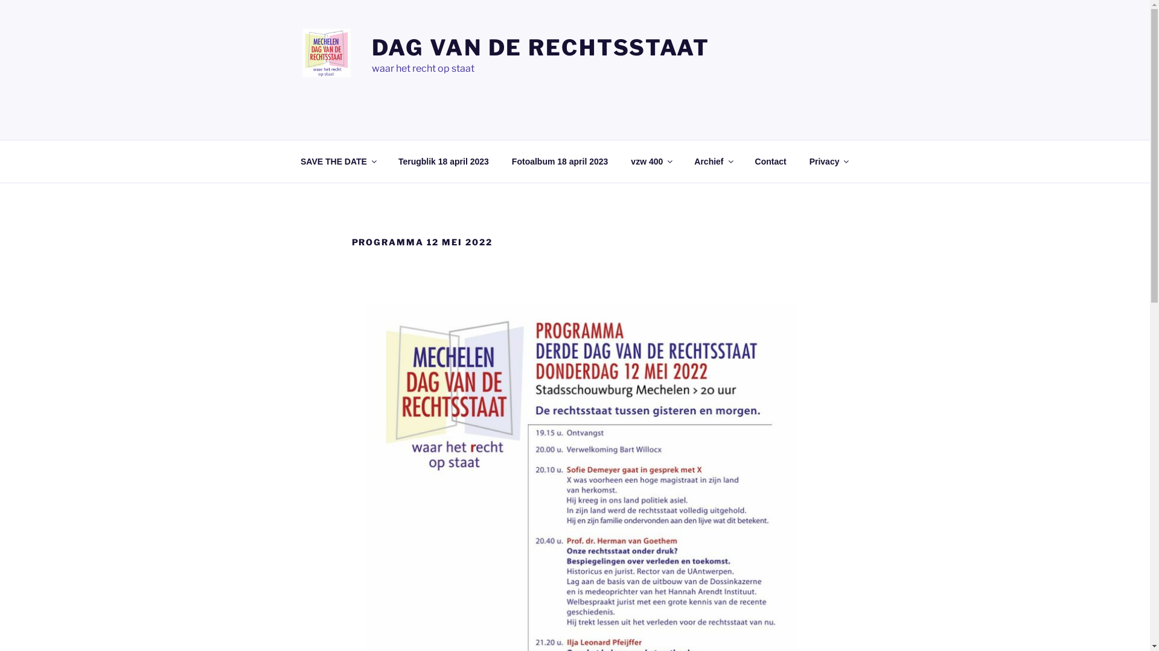 The image size is (1159, 651). Describe the element at coordinates (443, 162) in the screenshot. I see `Terugblik 18 april 2023` at that location.